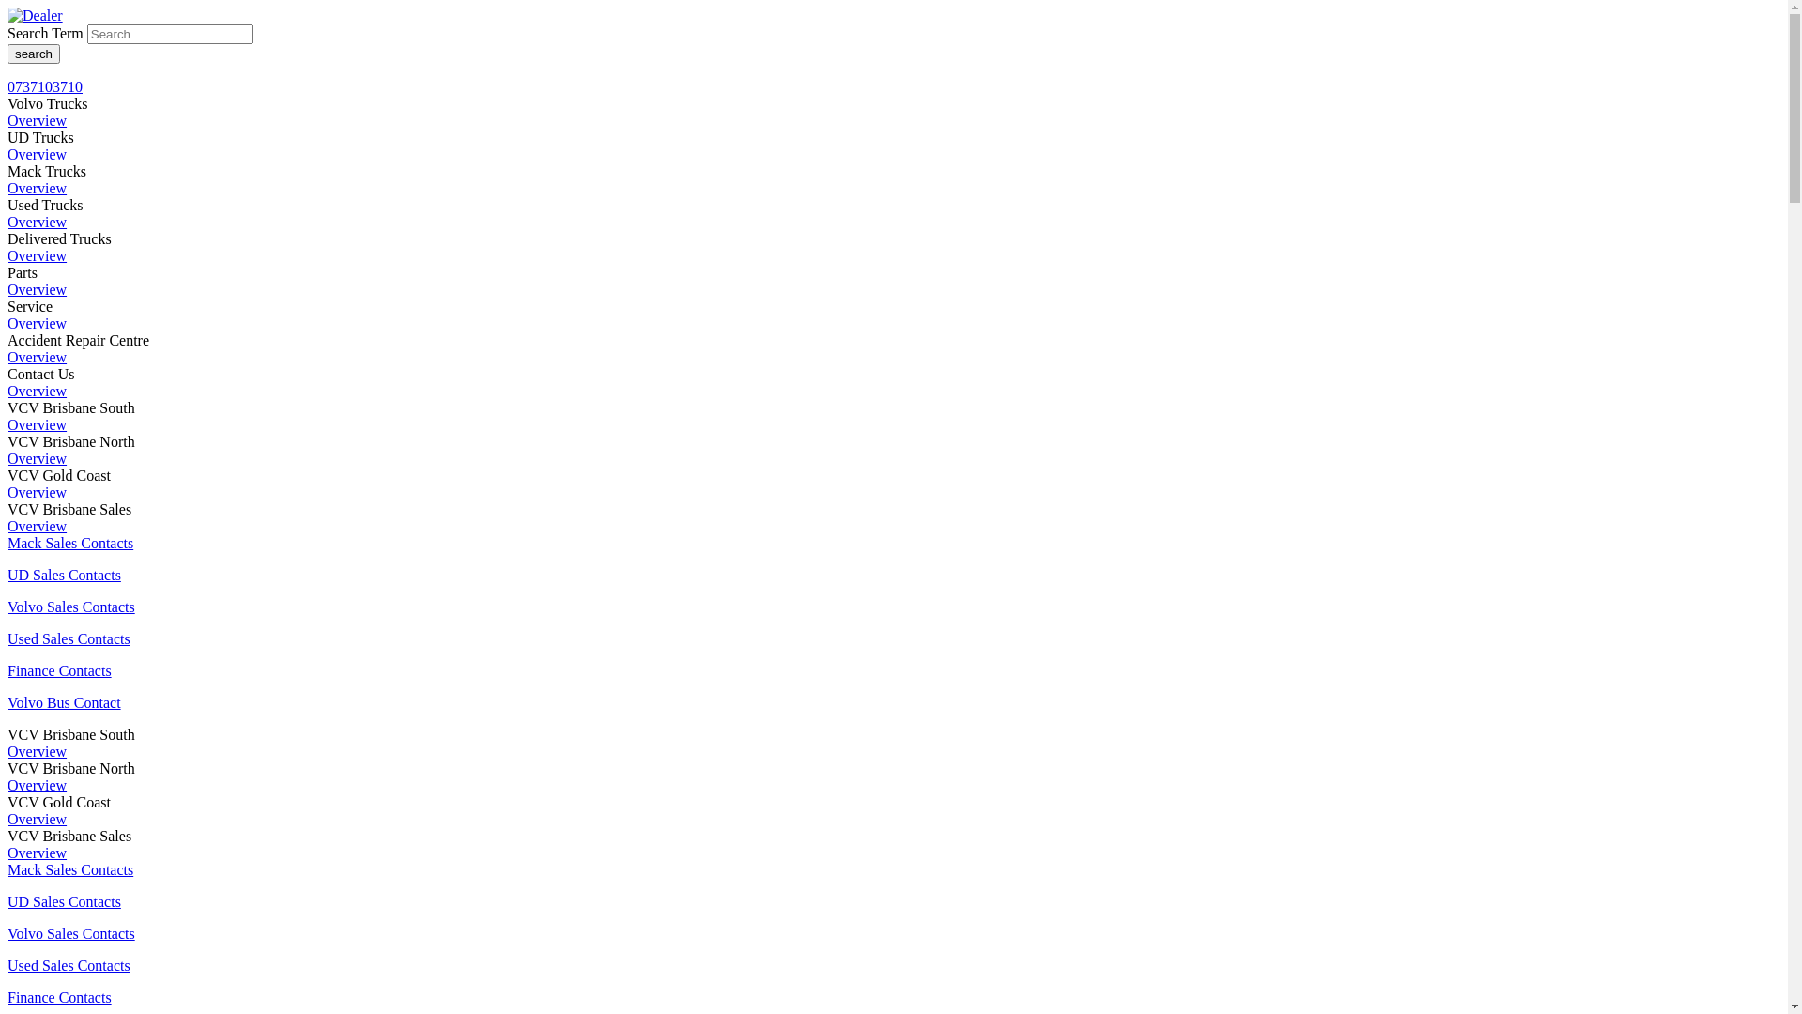  I want to click on Volvo Sales Contacts, so click(71, 607).